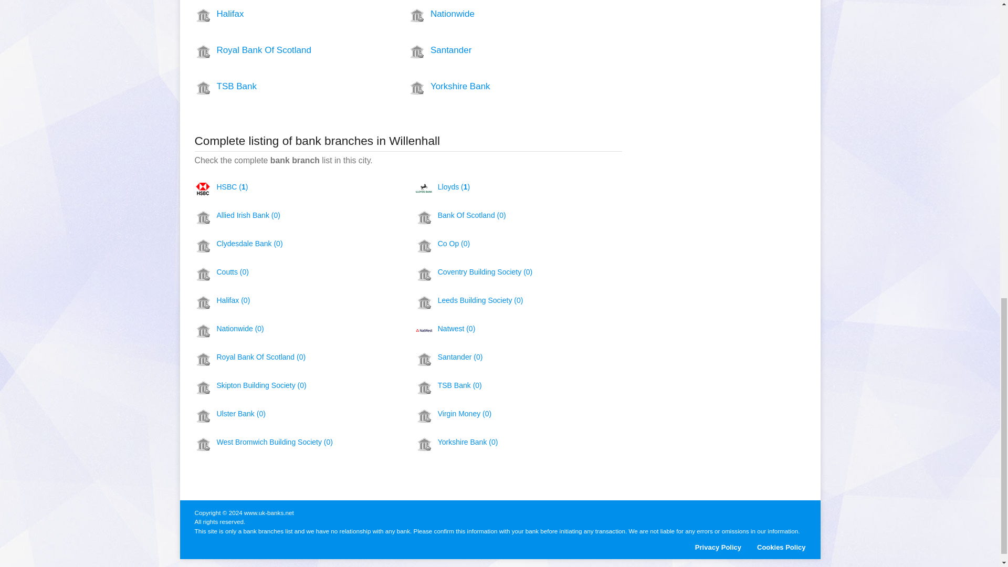  What do you see at coordinates (282, 50) in the screenshot?
I see `Royal Bank Of Scotland` at bounding box center [282, 50].